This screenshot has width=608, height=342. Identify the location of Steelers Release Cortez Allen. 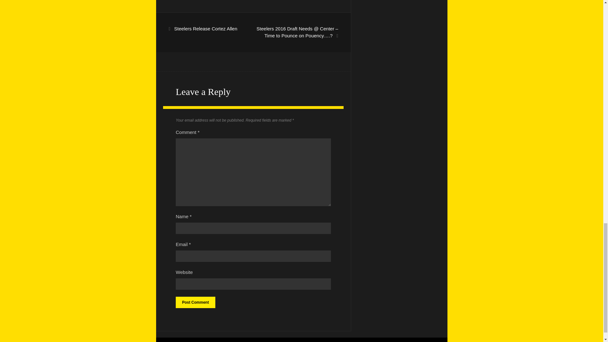
(205, 28).